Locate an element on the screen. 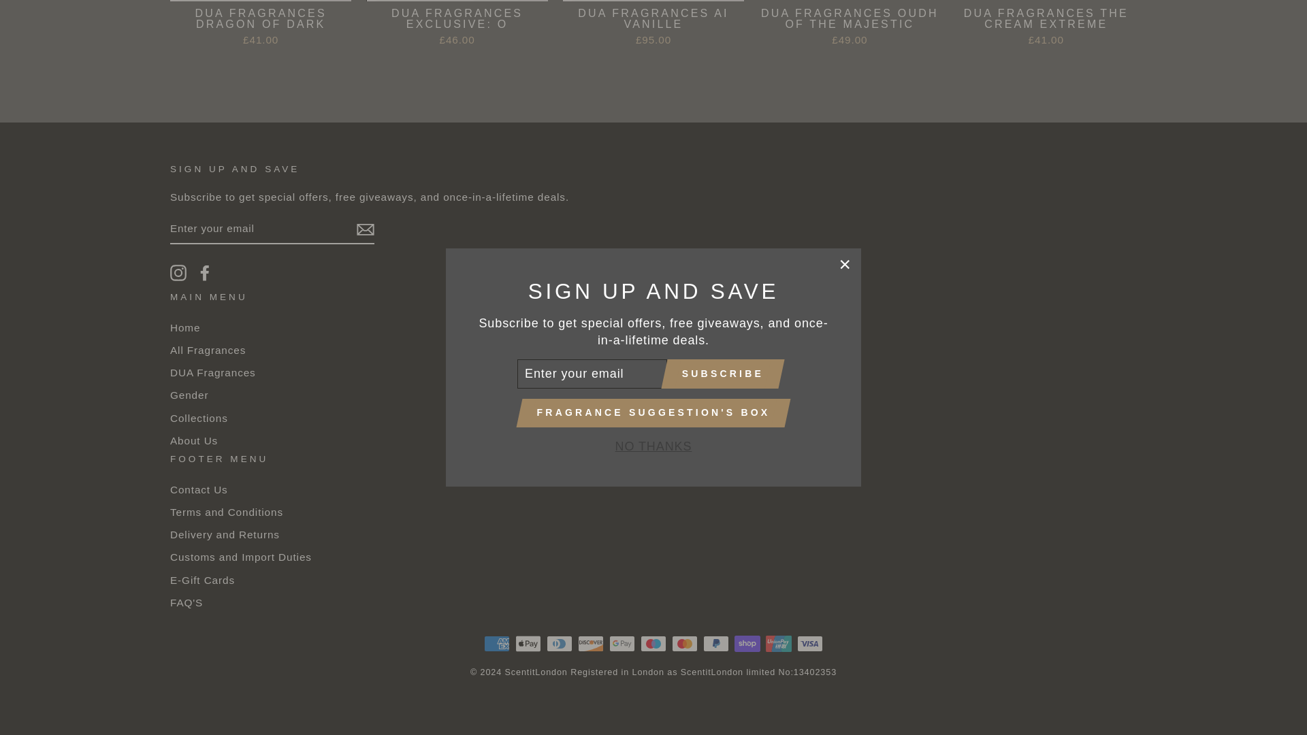 The image size is (1307, 735). Union Pay is located at coordinates (779, 644).